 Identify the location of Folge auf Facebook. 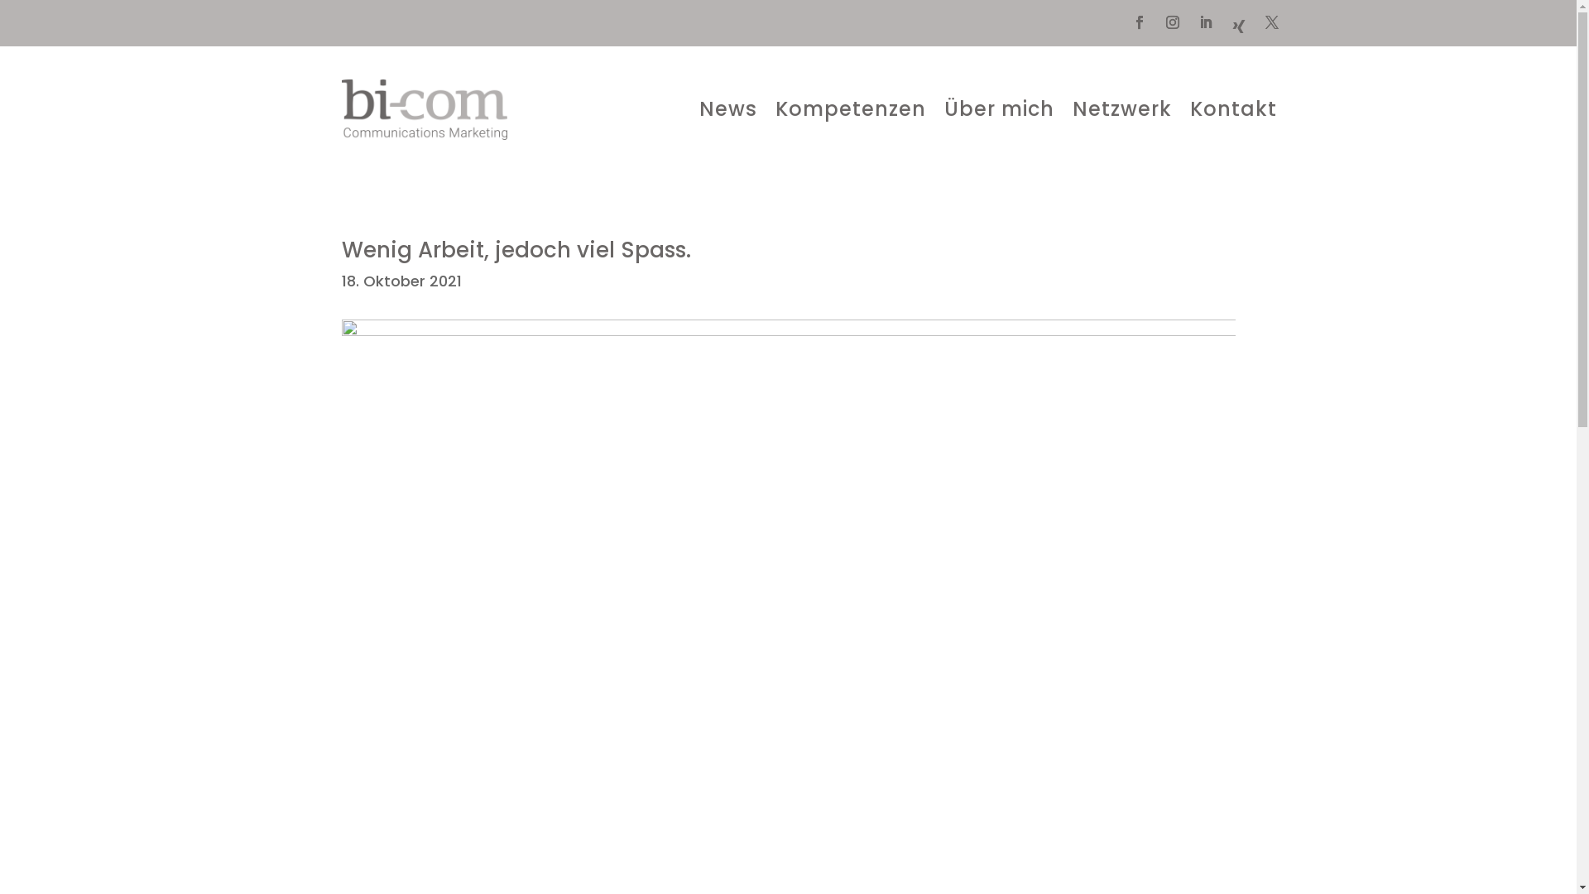
(1139, 22).